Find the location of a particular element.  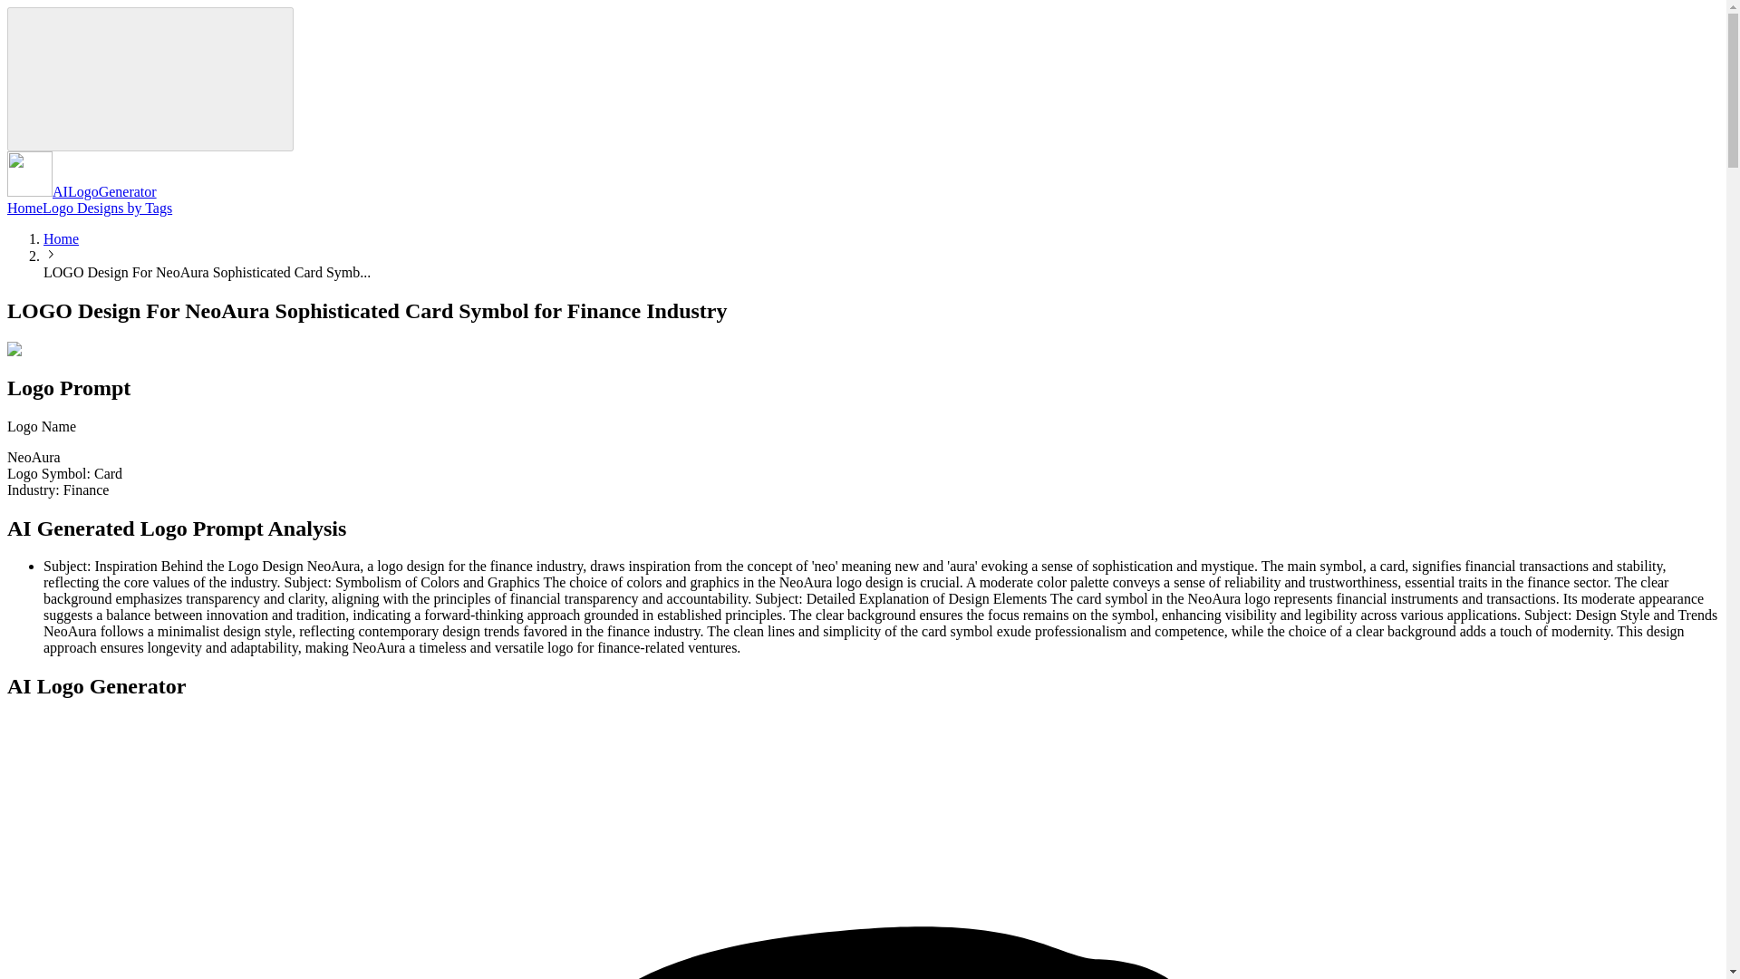

Logo Designs by Tags is located at coordinates (107, 208).